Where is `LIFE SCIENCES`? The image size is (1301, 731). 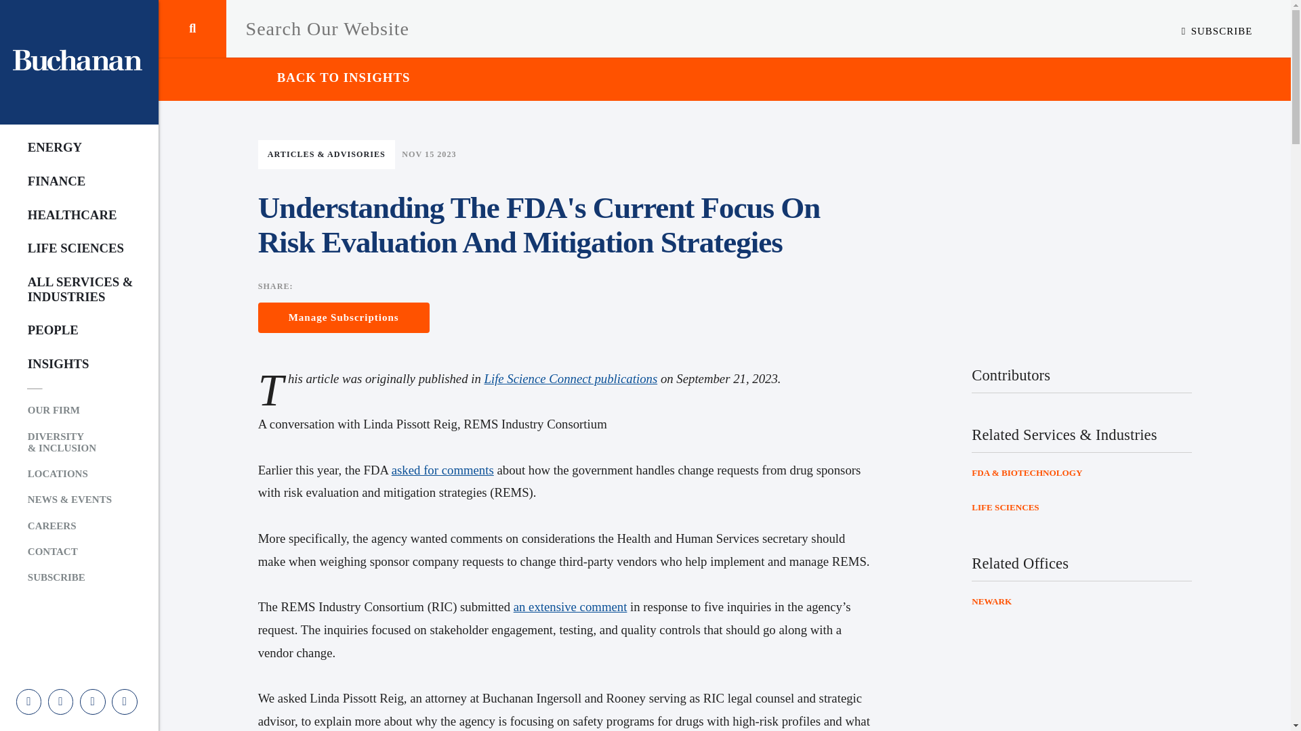
LIFE SCIENCES is located at coordinates (69, 248).